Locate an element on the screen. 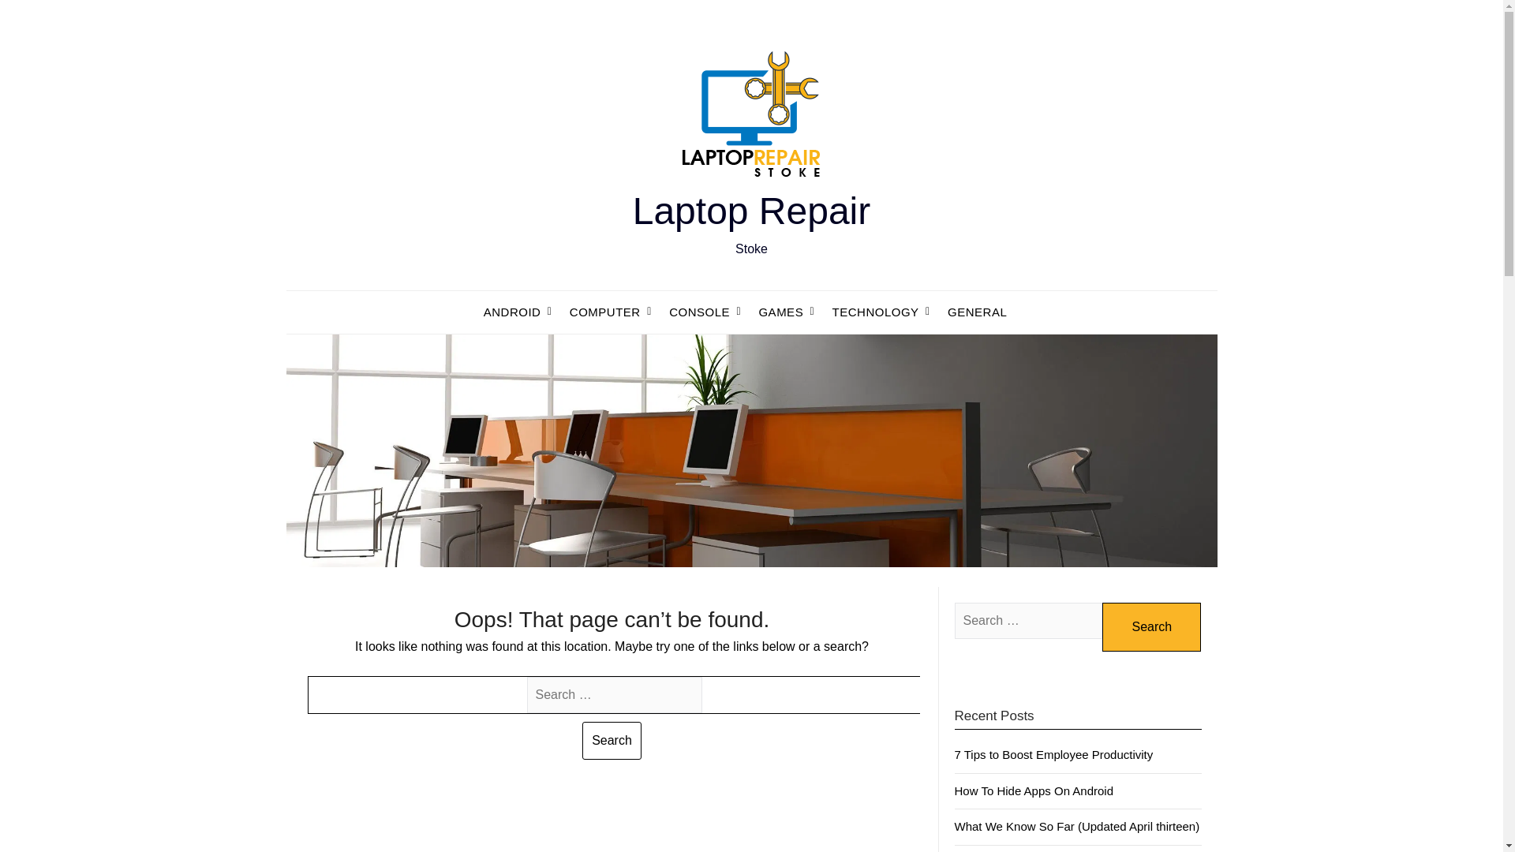 This screenshot has height=852, width=1515. CONSOLE is located at coordinates (699, 312).